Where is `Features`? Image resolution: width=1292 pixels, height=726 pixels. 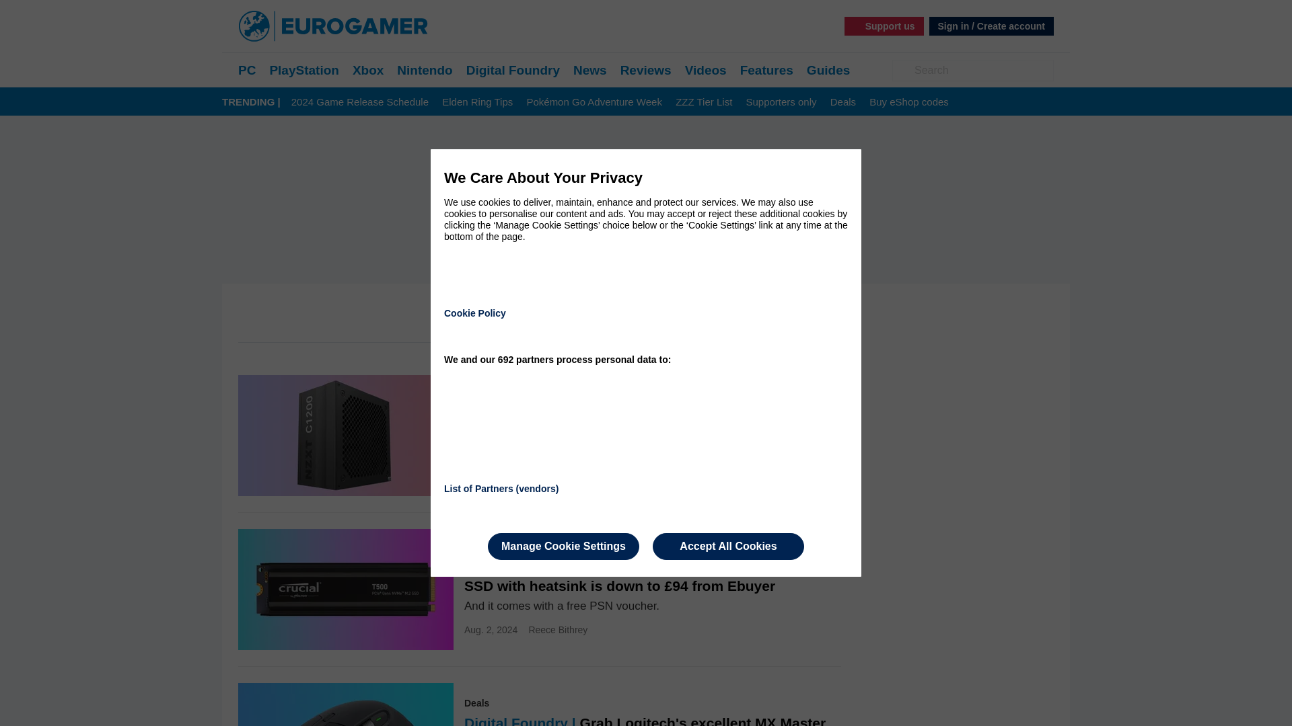 Features is located at coordinates (766, 70).